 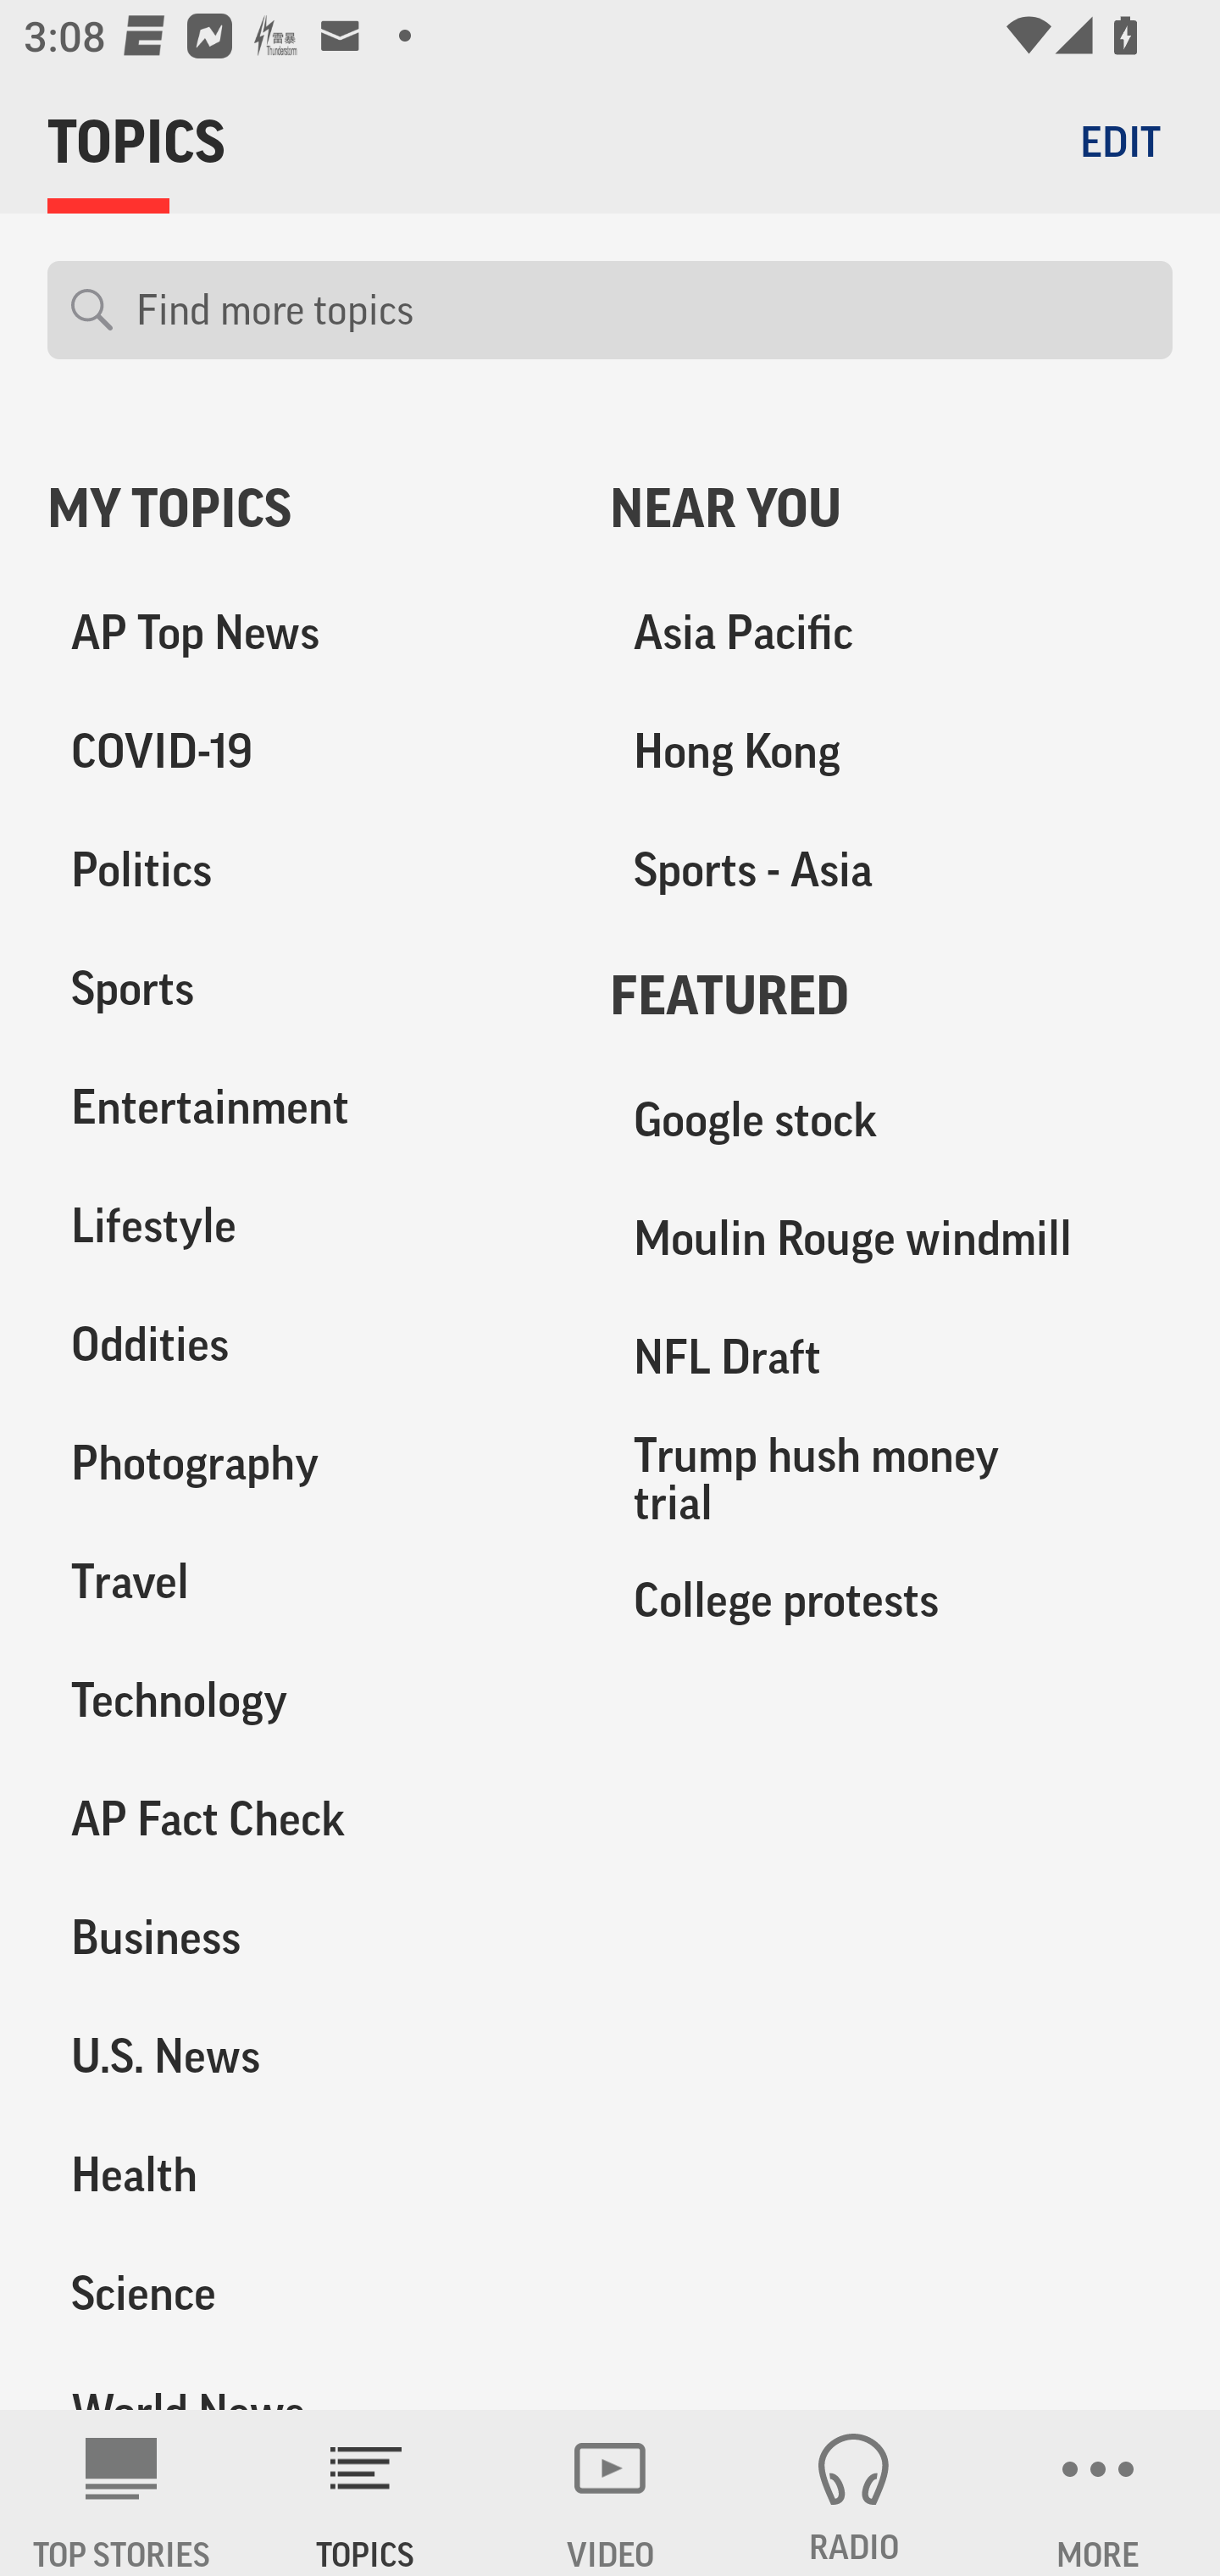 I want to click on Find more topics, so click(x=642, y=310).